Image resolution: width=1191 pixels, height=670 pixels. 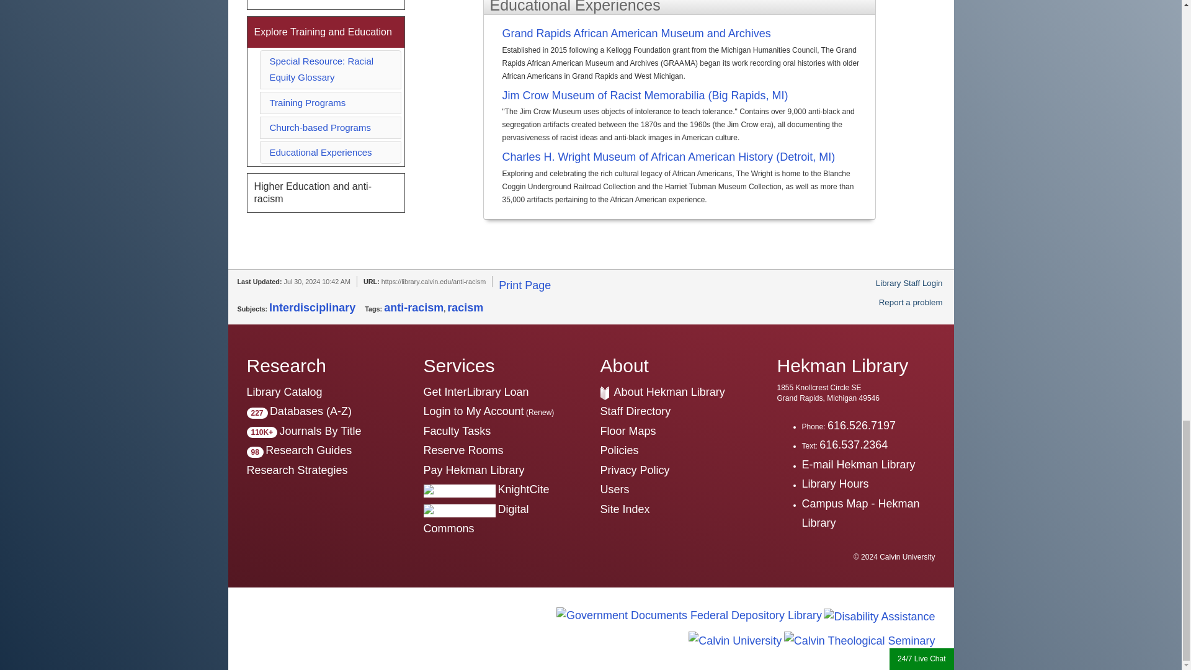 I want to click on Disability Assistance, so click(x=880, y=614).